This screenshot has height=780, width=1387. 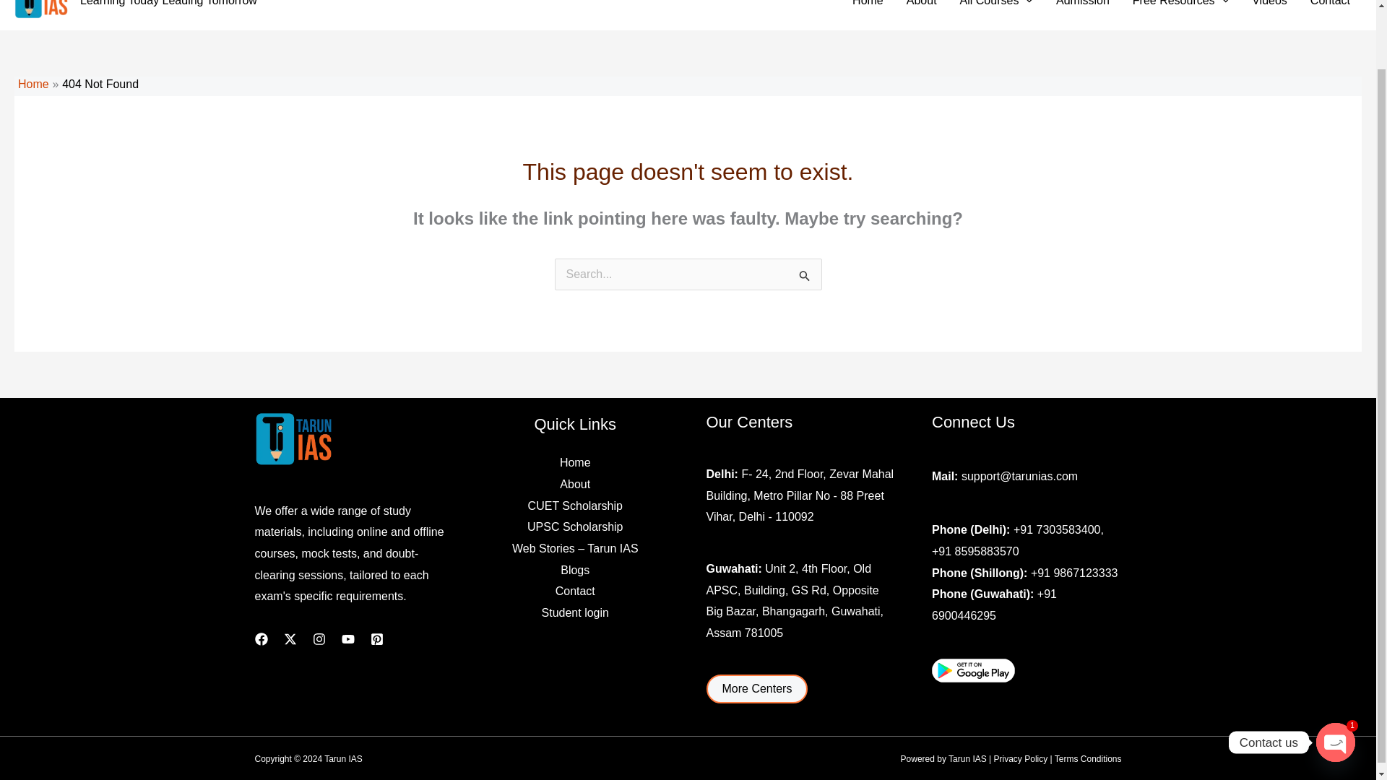 I want to click on Admission, so click(x=1082, y=6).